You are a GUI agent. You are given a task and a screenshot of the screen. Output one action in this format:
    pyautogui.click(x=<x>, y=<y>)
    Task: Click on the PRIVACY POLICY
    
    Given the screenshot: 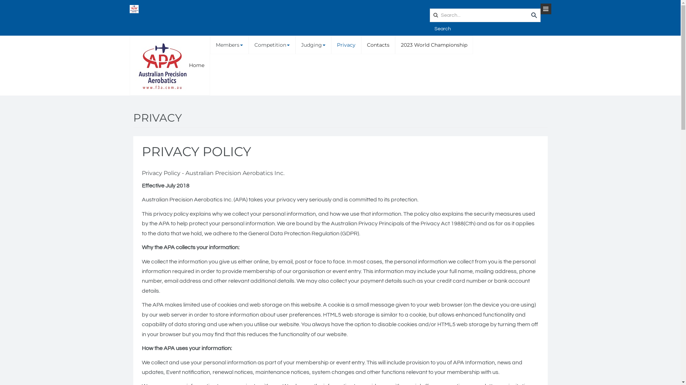 What is the action you would take?
    pyautogui.click(x=196, y=151)
    